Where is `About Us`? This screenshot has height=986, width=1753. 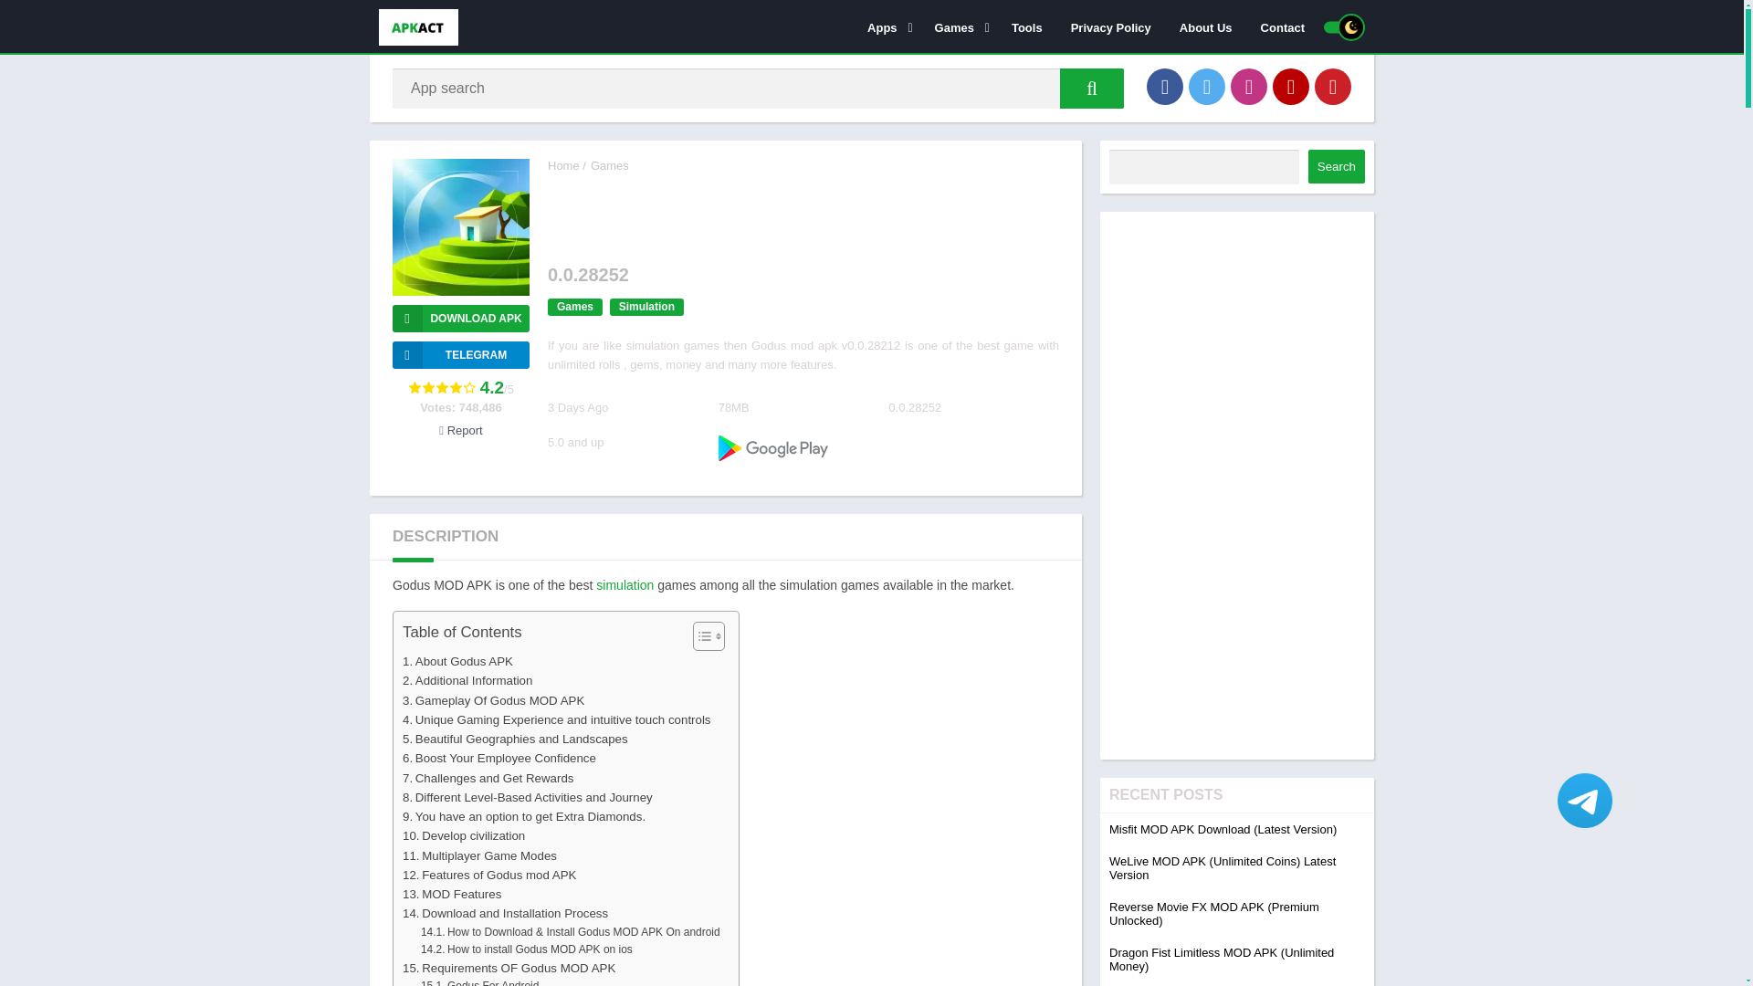 About Us is located at coordinates (1205, 26).